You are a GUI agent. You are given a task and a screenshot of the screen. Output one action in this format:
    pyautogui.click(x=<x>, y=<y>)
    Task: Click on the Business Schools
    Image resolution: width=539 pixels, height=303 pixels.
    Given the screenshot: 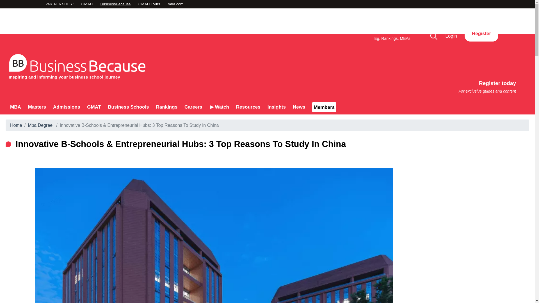 What is the action you would take?
    pyautogui.click(x=128, y=107)
    